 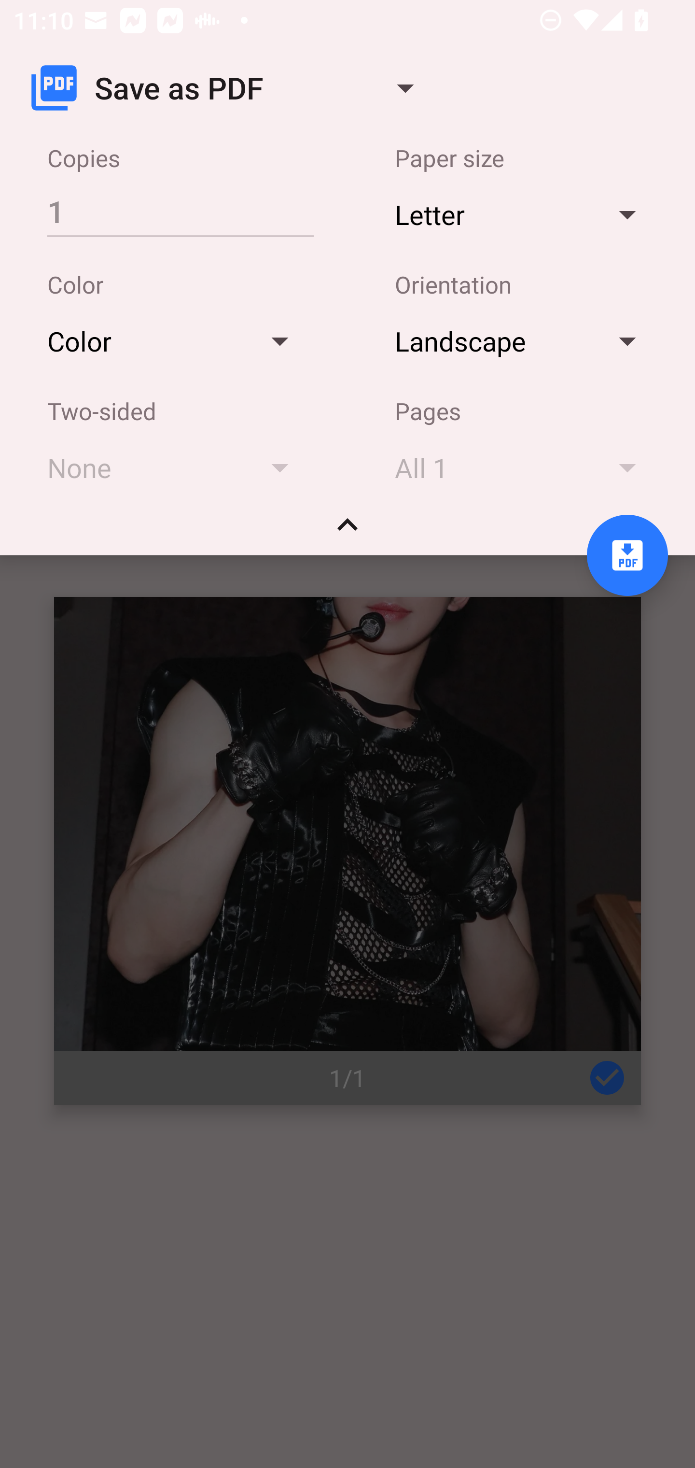 I want to click on Letter, so click(x=524, y=214).